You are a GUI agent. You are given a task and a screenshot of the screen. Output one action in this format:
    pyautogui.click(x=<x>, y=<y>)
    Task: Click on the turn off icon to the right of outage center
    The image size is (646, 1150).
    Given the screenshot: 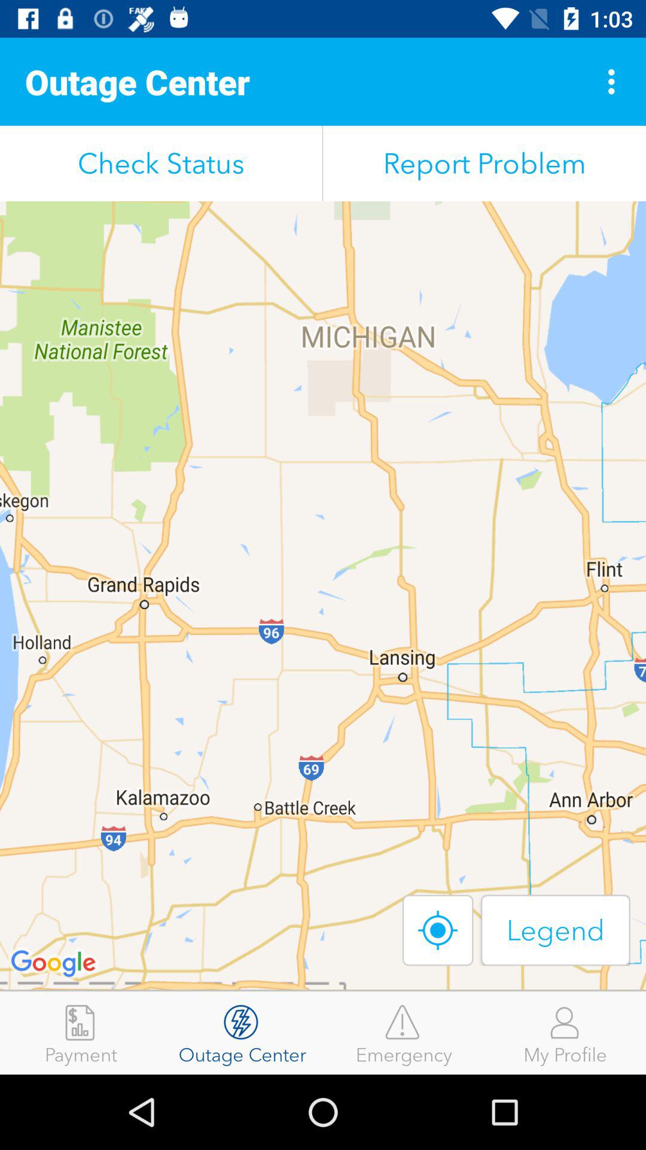 What is the action you would take?
    pyautogui.click(x=404, y=1033)
    